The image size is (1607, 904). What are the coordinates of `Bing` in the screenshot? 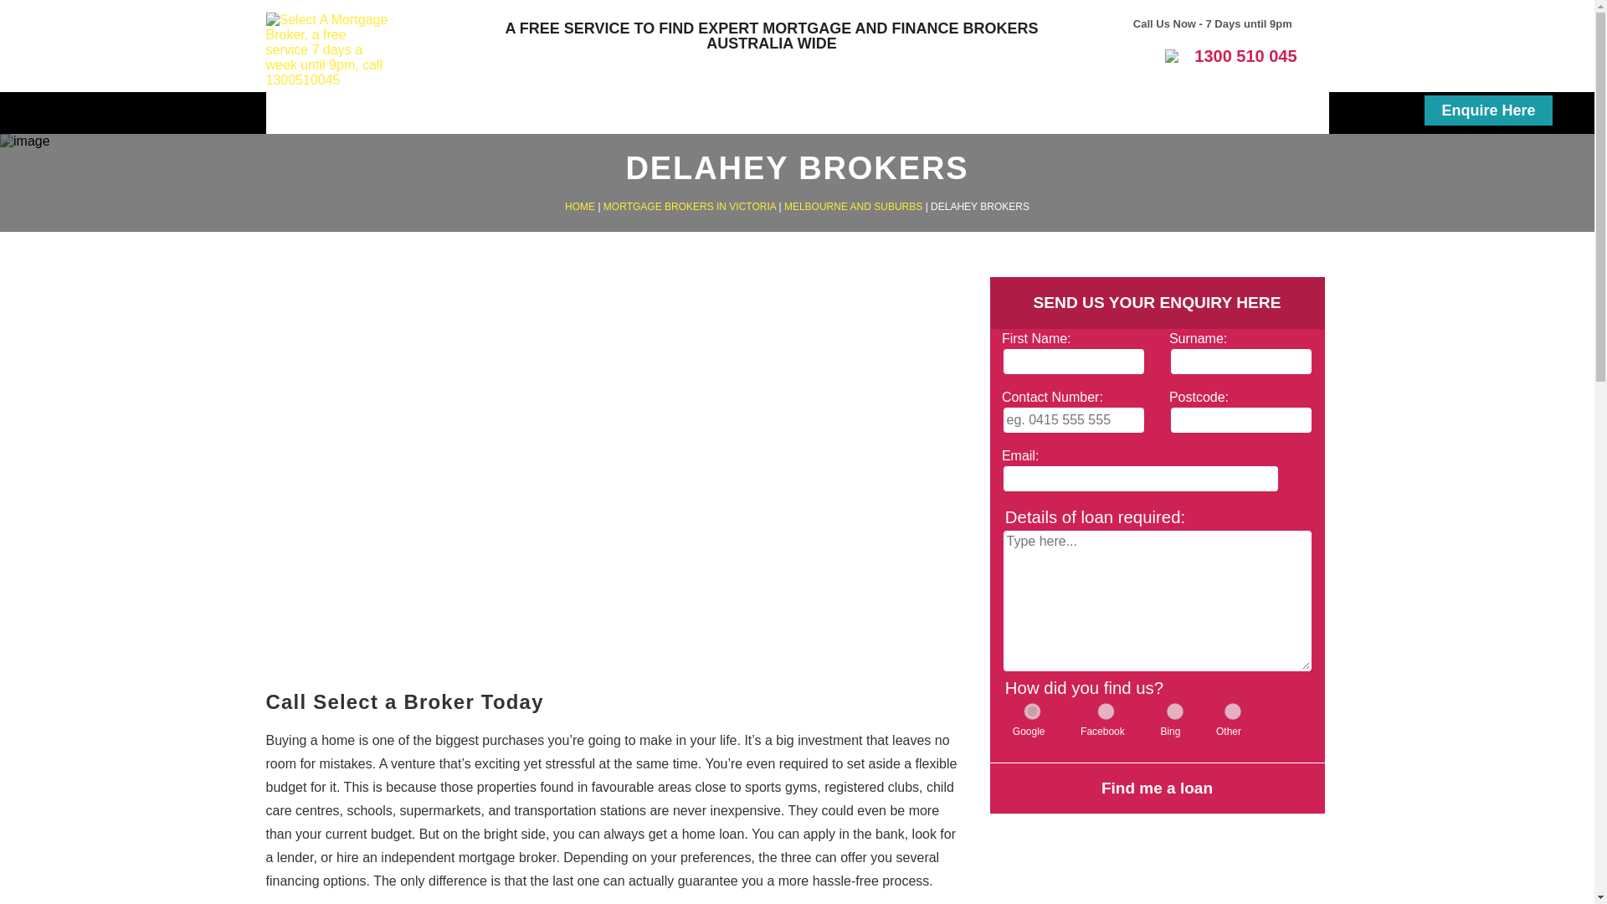 It's located at (1175, 711).